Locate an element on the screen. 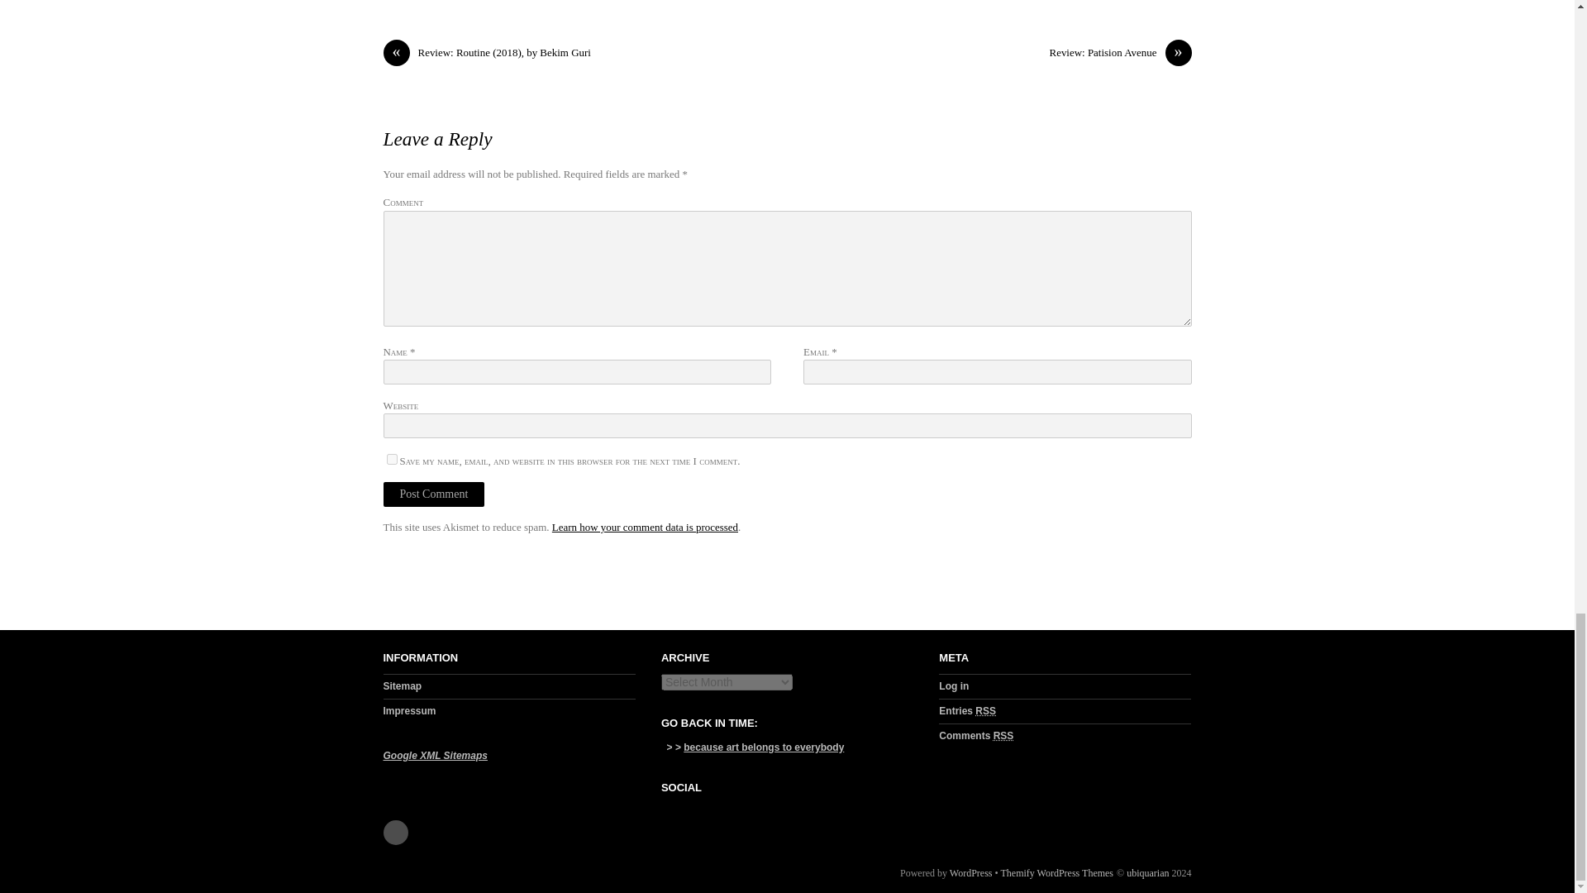  Post Comment is located at coordinates (435, 494).